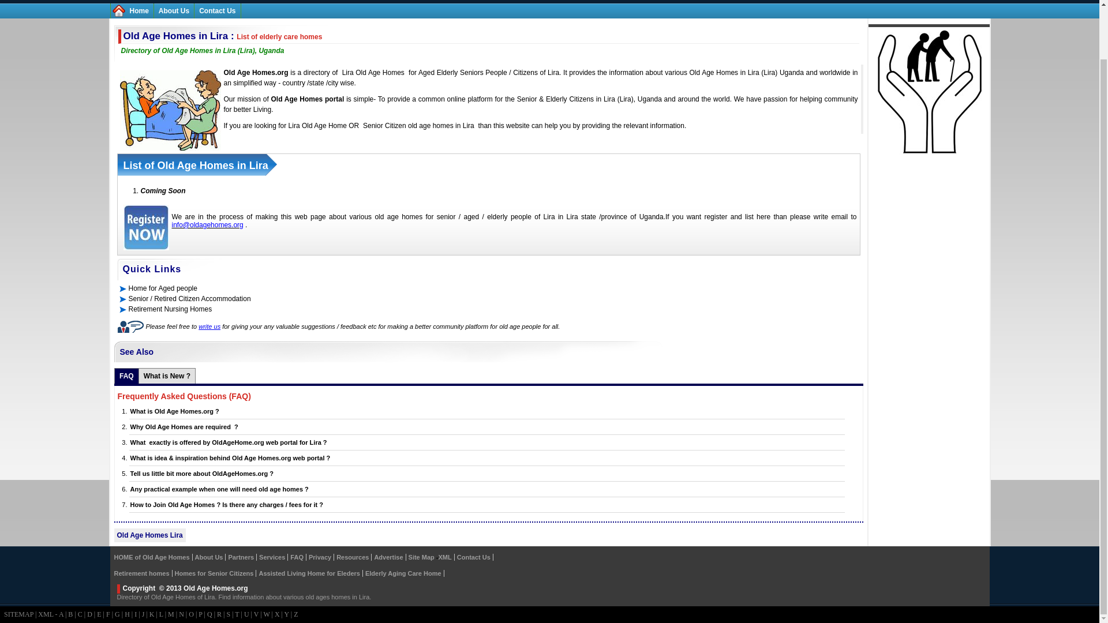 Image resolution: width=1108 pixels, height=623 pixels. Describe the element at coordinates (320, 557) in the screenshot. I see `Privacy` at that location.